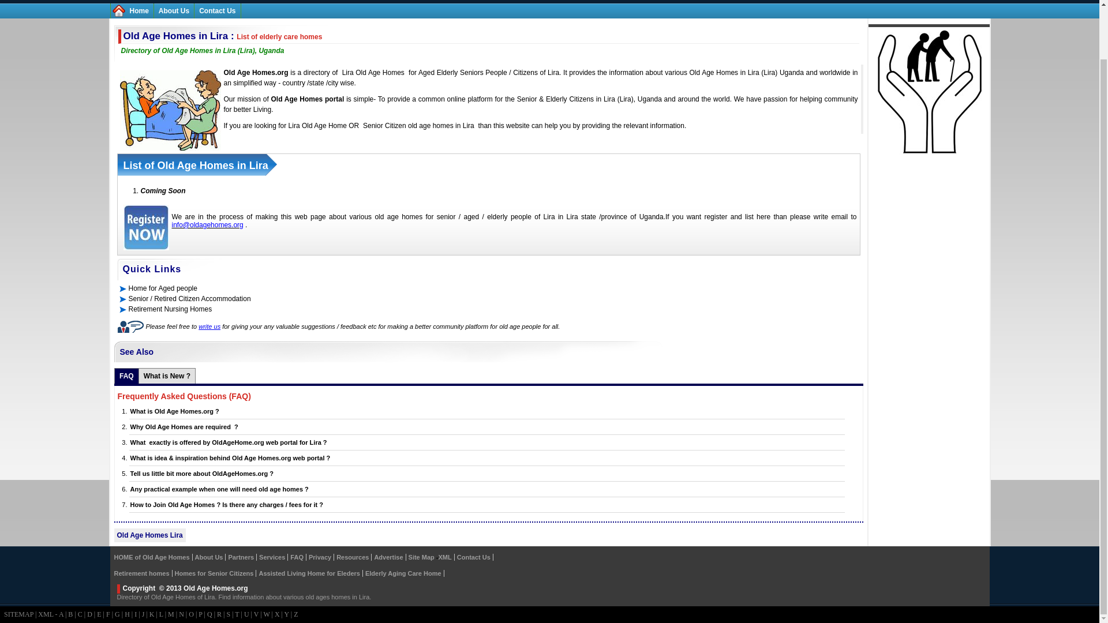 Image resolution: width=1108 pixels, height=623 pixels. Describe the element at coordinates (320, 557) in the screenshot. I see `Privacy` at that location.